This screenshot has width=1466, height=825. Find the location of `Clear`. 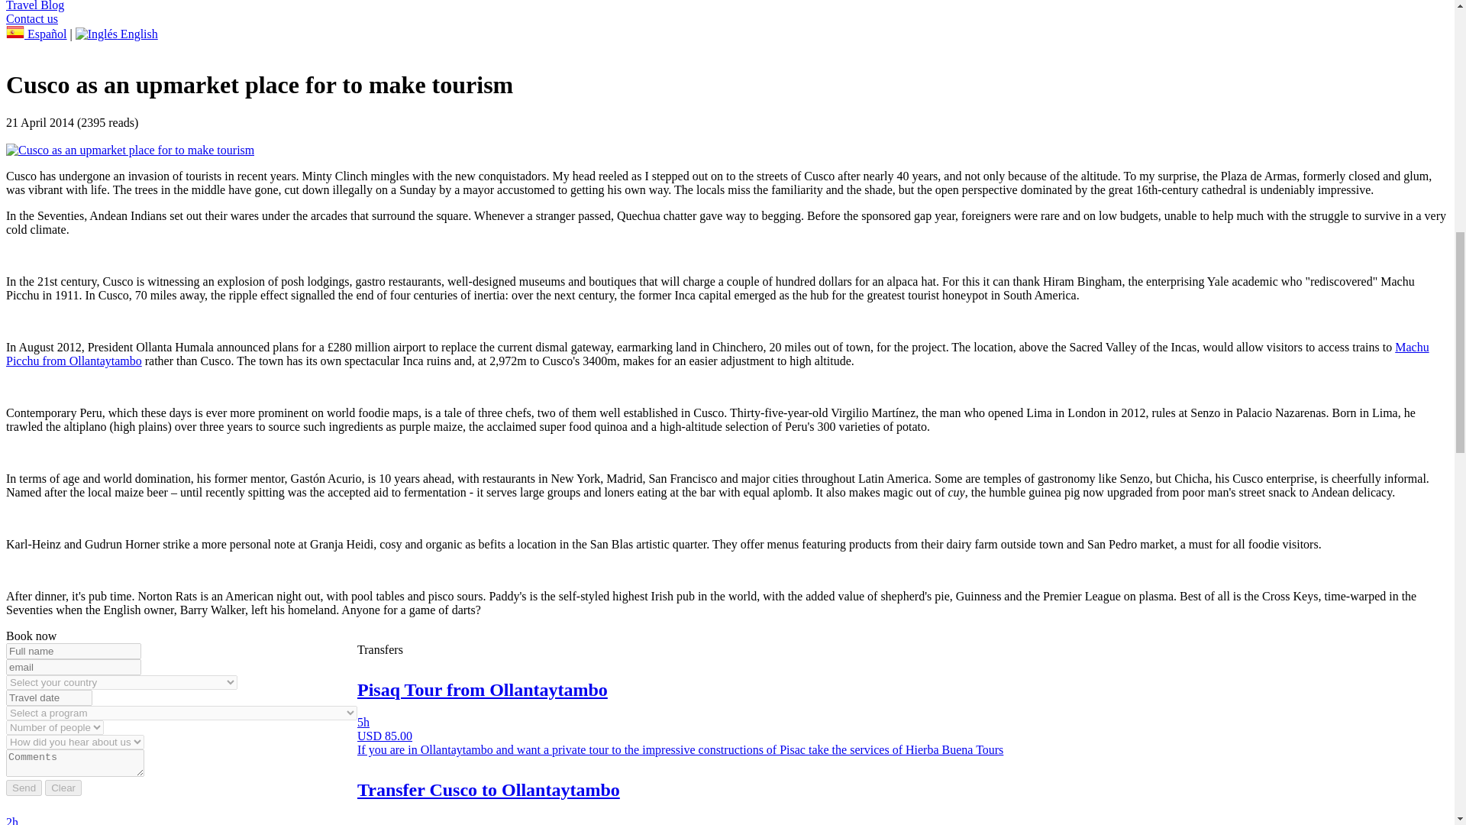

Clear is located at coordinates (63, 788).